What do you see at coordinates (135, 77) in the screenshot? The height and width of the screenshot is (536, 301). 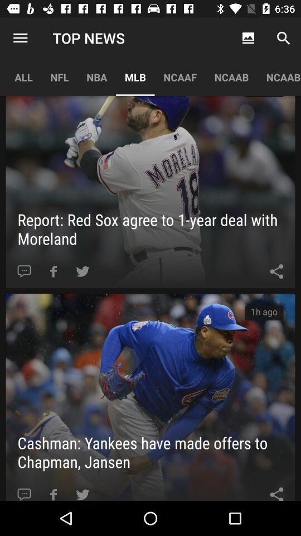 I see `open the icon next to the ncaaf item` at bounding box center [135, 77].